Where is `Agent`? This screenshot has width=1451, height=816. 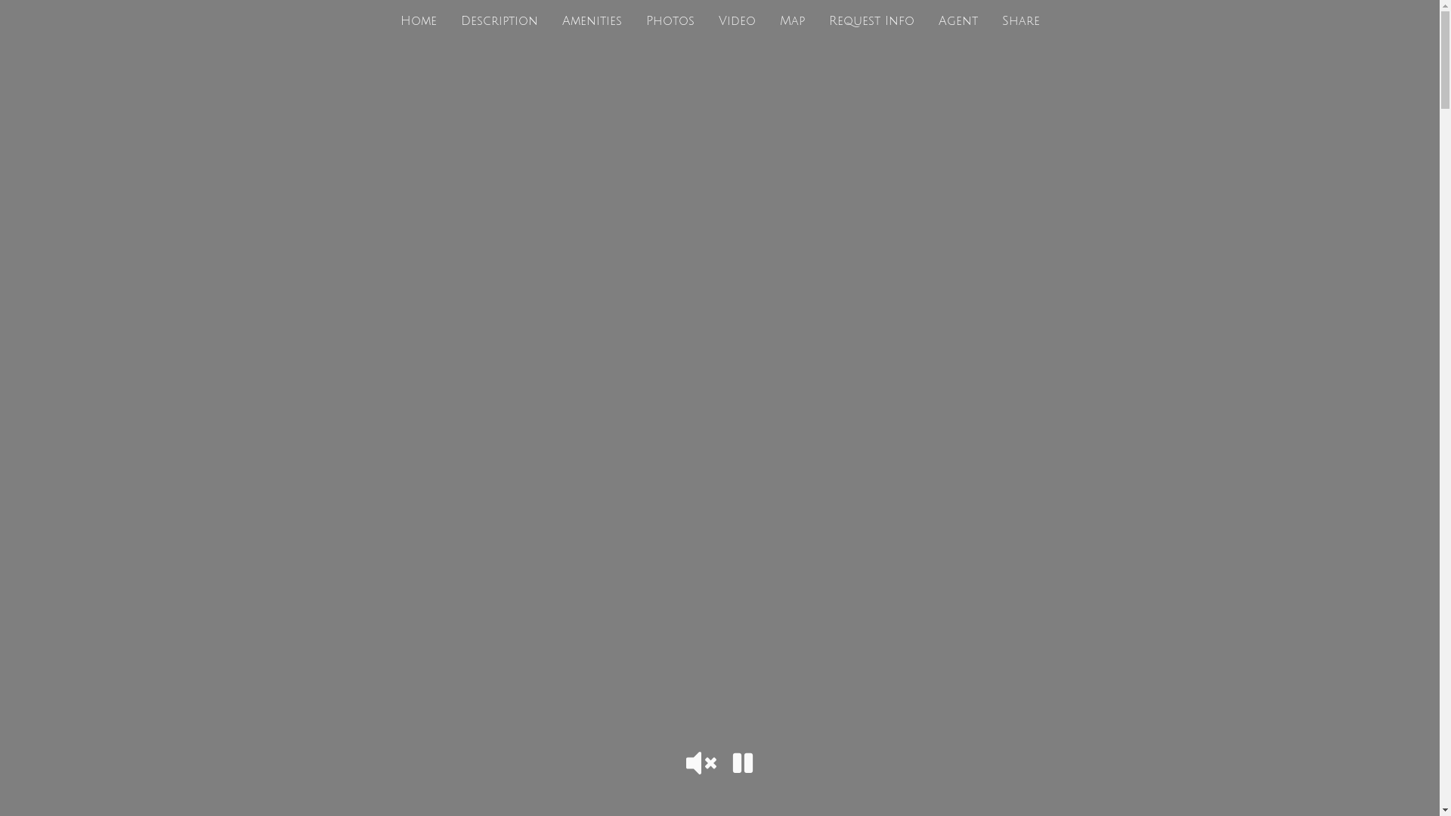
Agent is located at coordinates (958, 21).